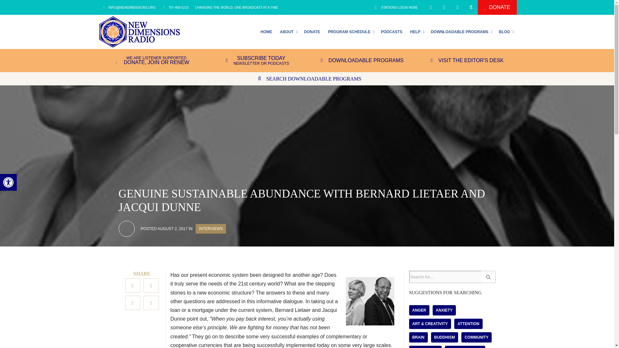 Image resolution: width=619 pixels, height=348 pixels. I want to click on ABOUT, so click(288, 32).